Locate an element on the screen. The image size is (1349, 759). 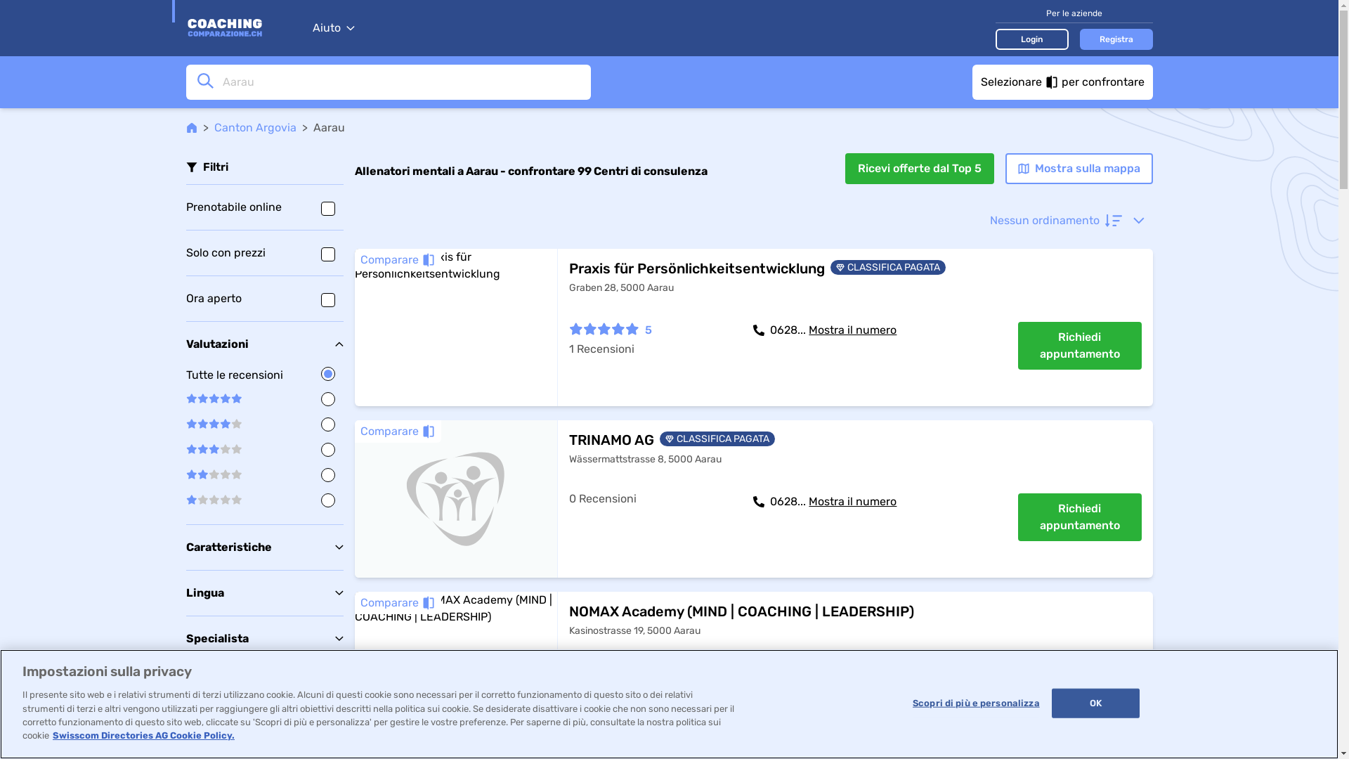
Login is located at coordinates (1031, 39).